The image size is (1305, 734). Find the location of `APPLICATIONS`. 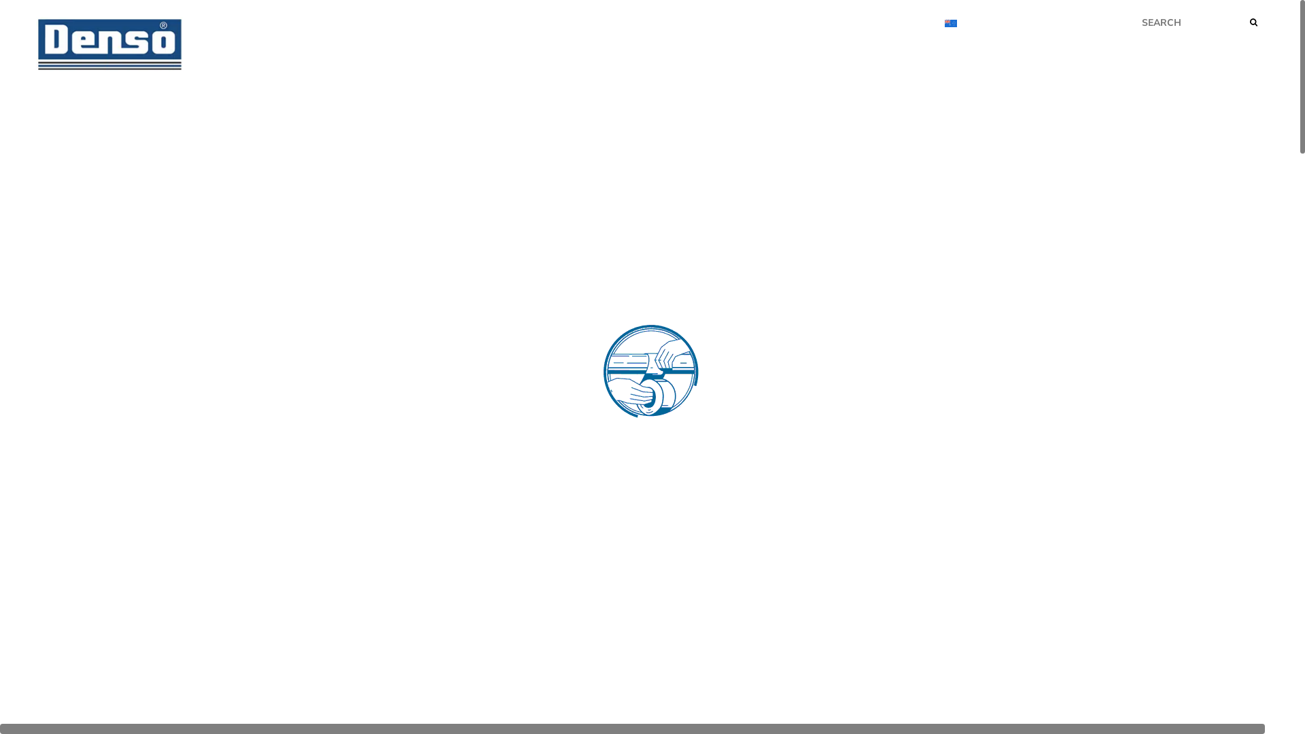

APPLICATIONS is located at coordinates (1056, 84).